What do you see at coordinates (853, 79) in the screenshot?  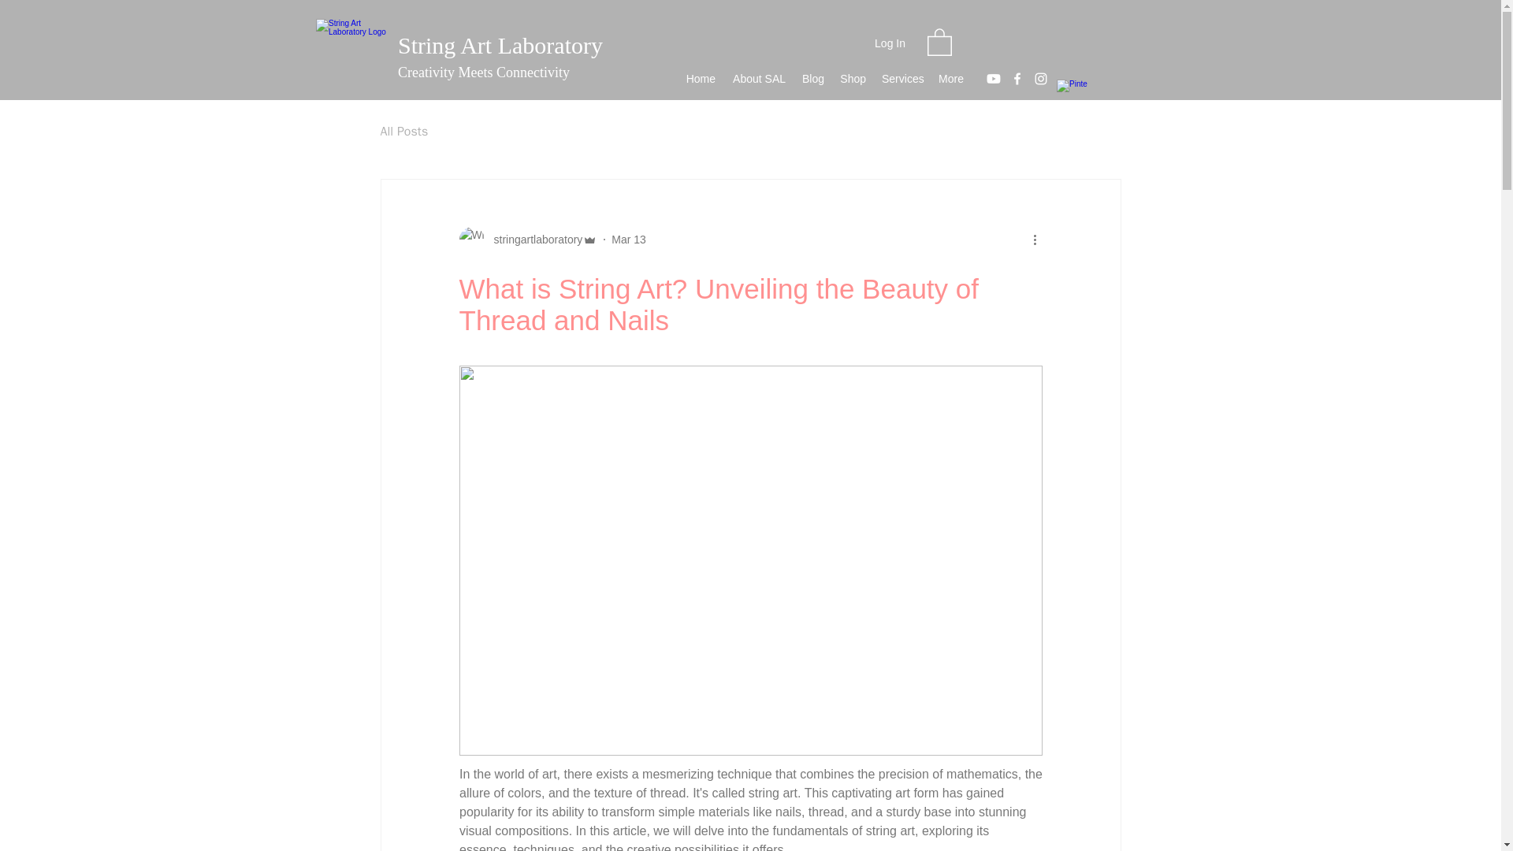 I see `Shop` at bounding box center [853, 79].